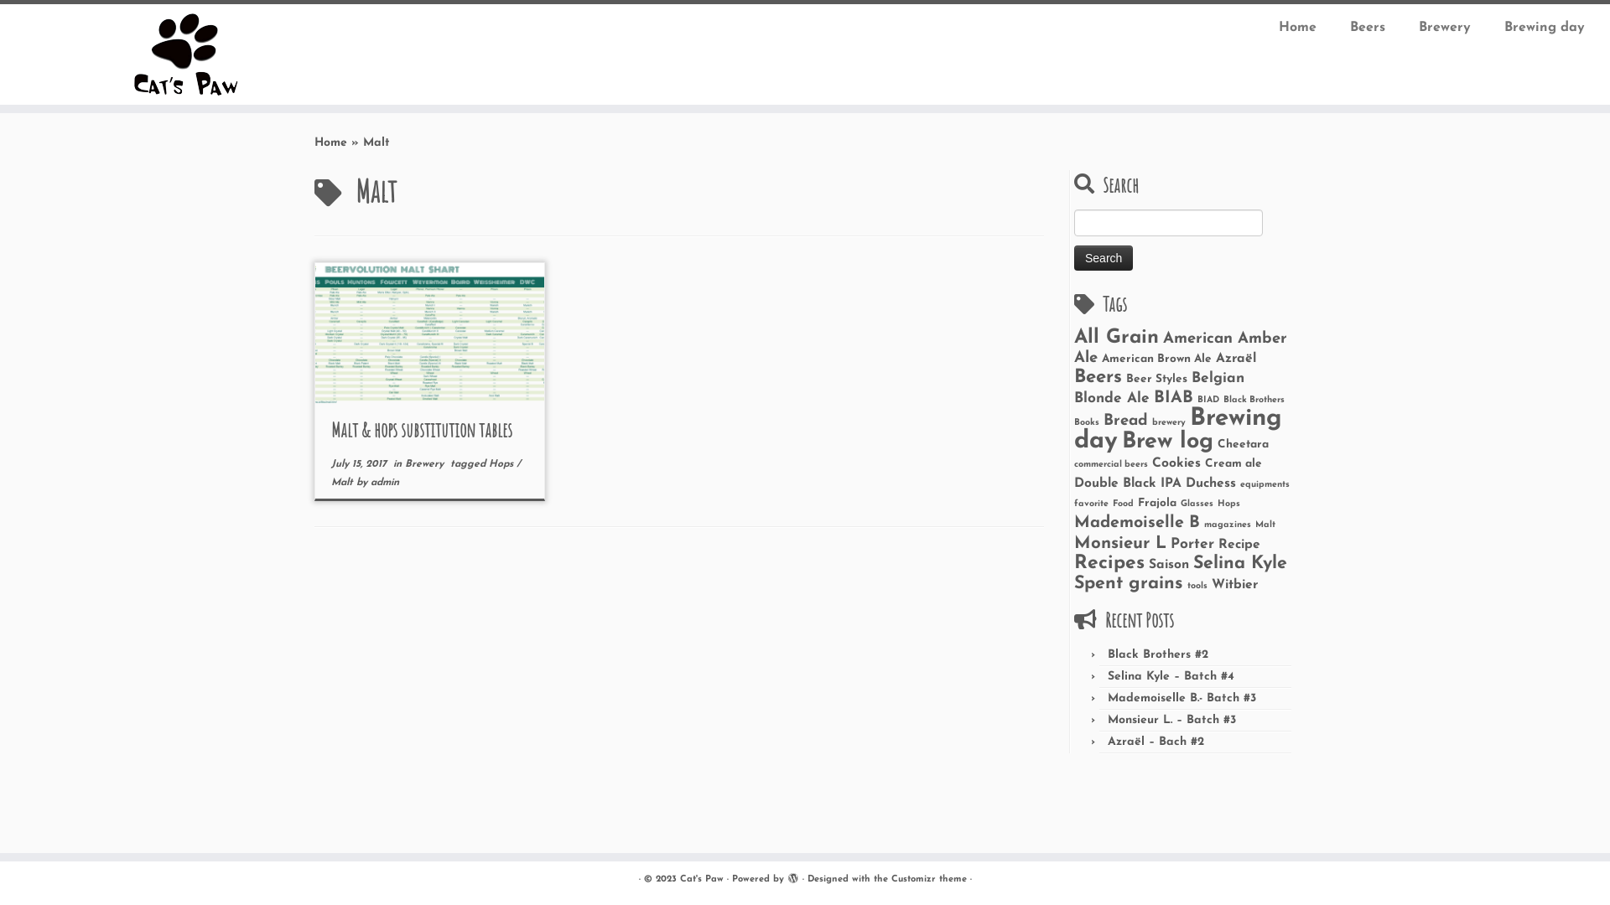 This screenshot has height=905, width=1610. I want to click on Brewery, so click(1445, 28).